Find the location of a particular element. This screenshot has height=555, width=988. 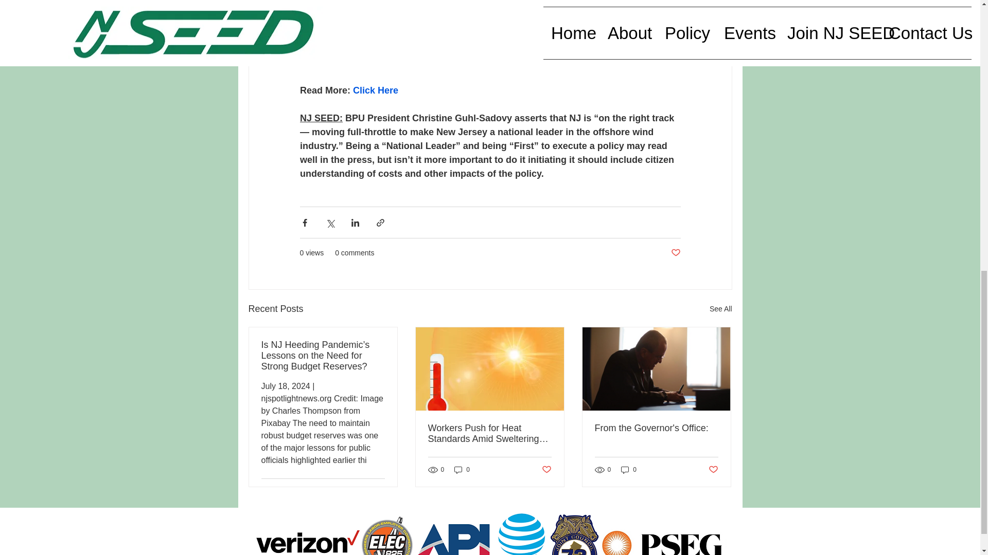

Workers Push for Heat Standards Amid Sweltering Summer is located at coordinates (489, 434).